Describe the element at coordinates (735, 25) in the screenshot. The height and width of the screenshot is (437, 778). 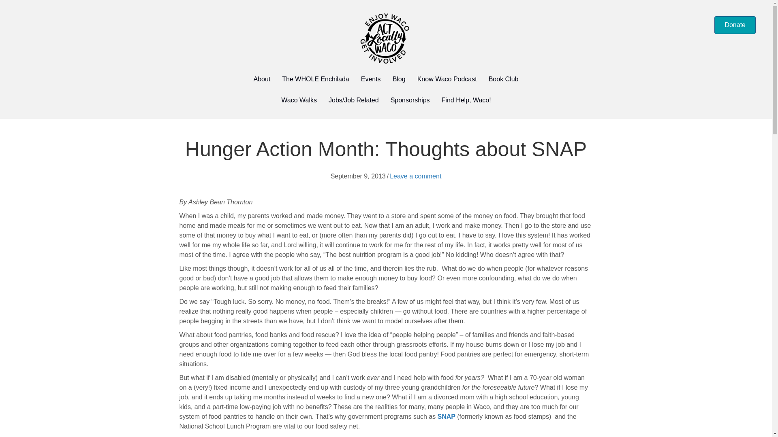
I see `Donate` at that location.